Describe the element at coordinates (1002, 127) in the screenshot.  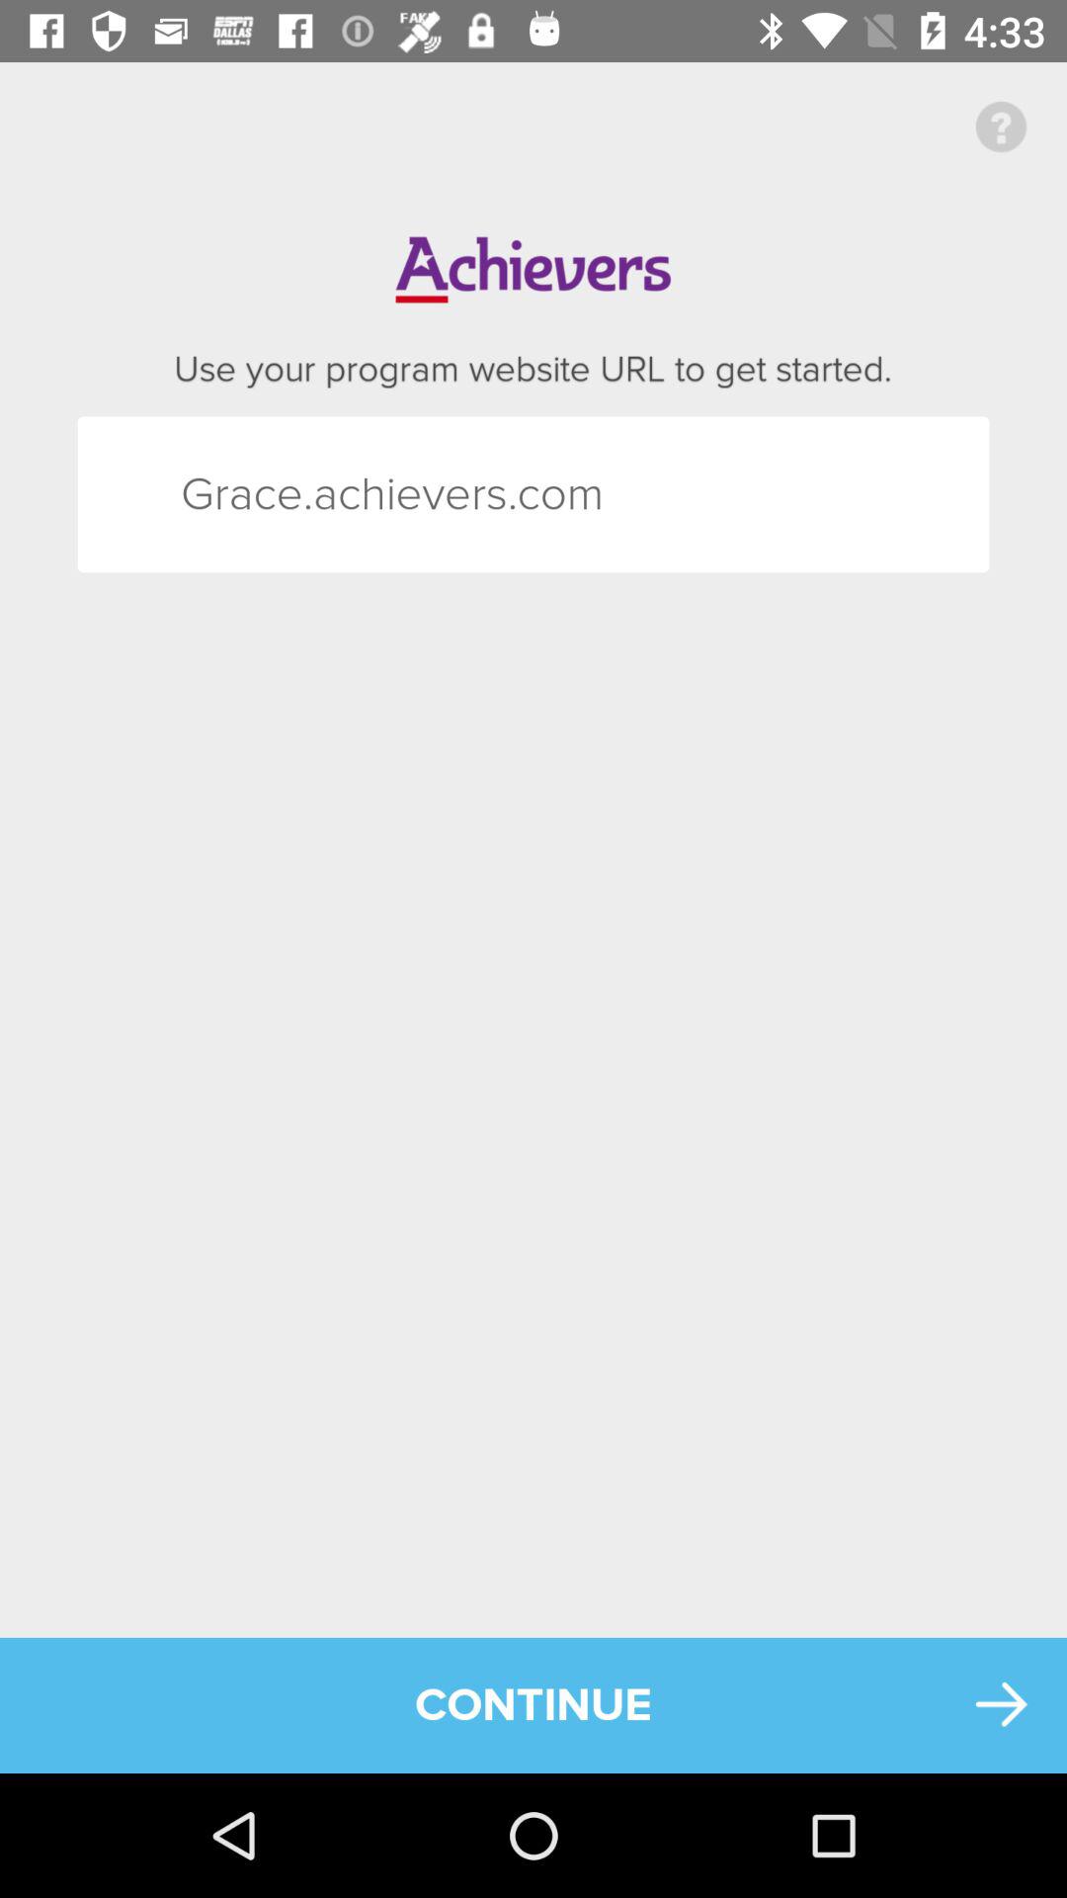
I see `click icon at the top right corner` at that location.